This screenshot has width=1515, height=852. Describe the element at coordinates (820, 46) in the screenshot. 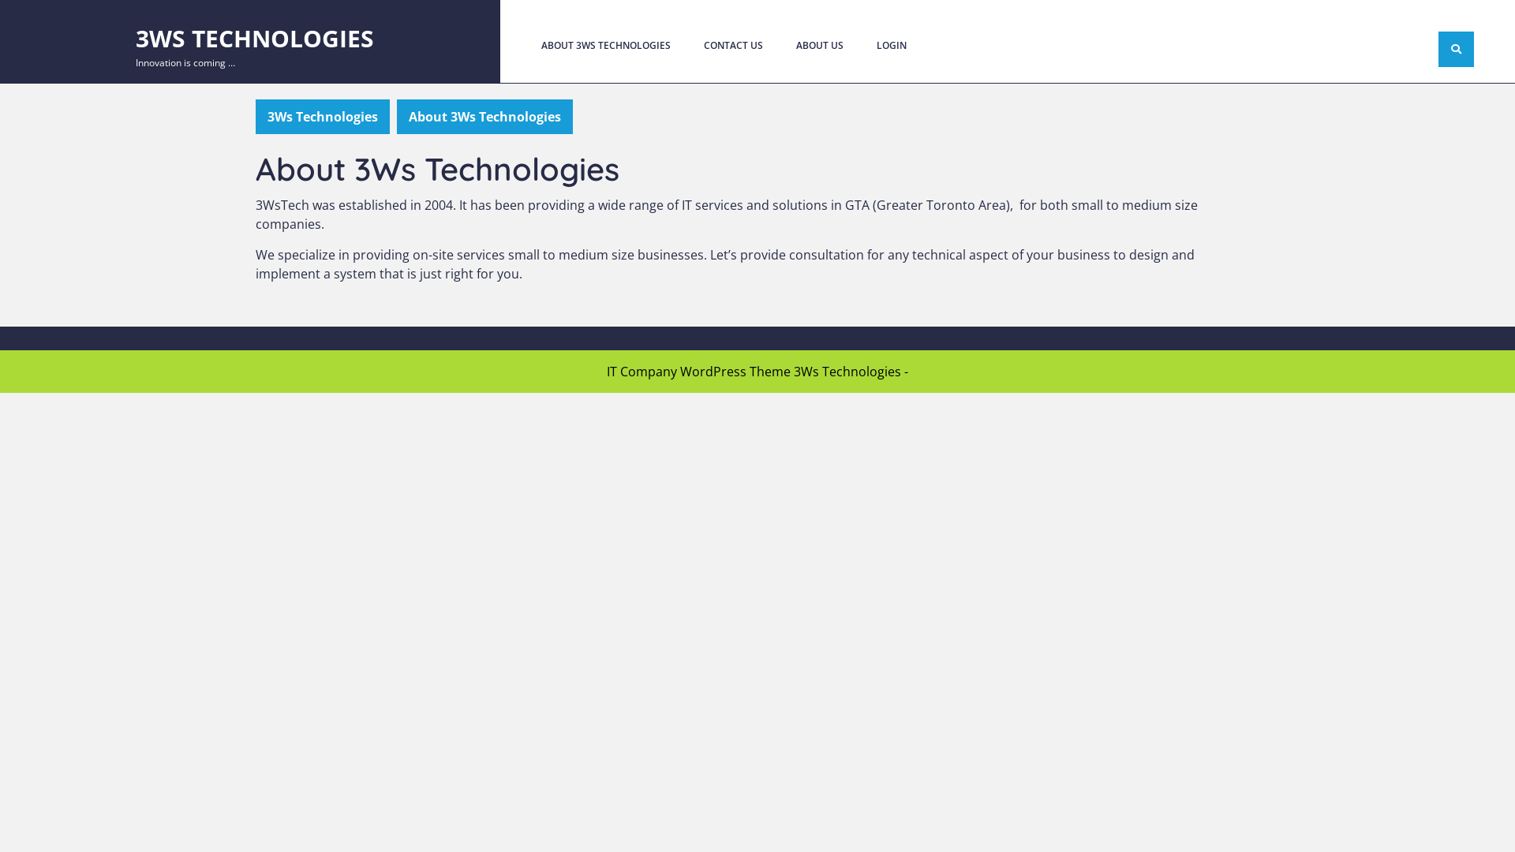

I see `ABOUT US` at that location.